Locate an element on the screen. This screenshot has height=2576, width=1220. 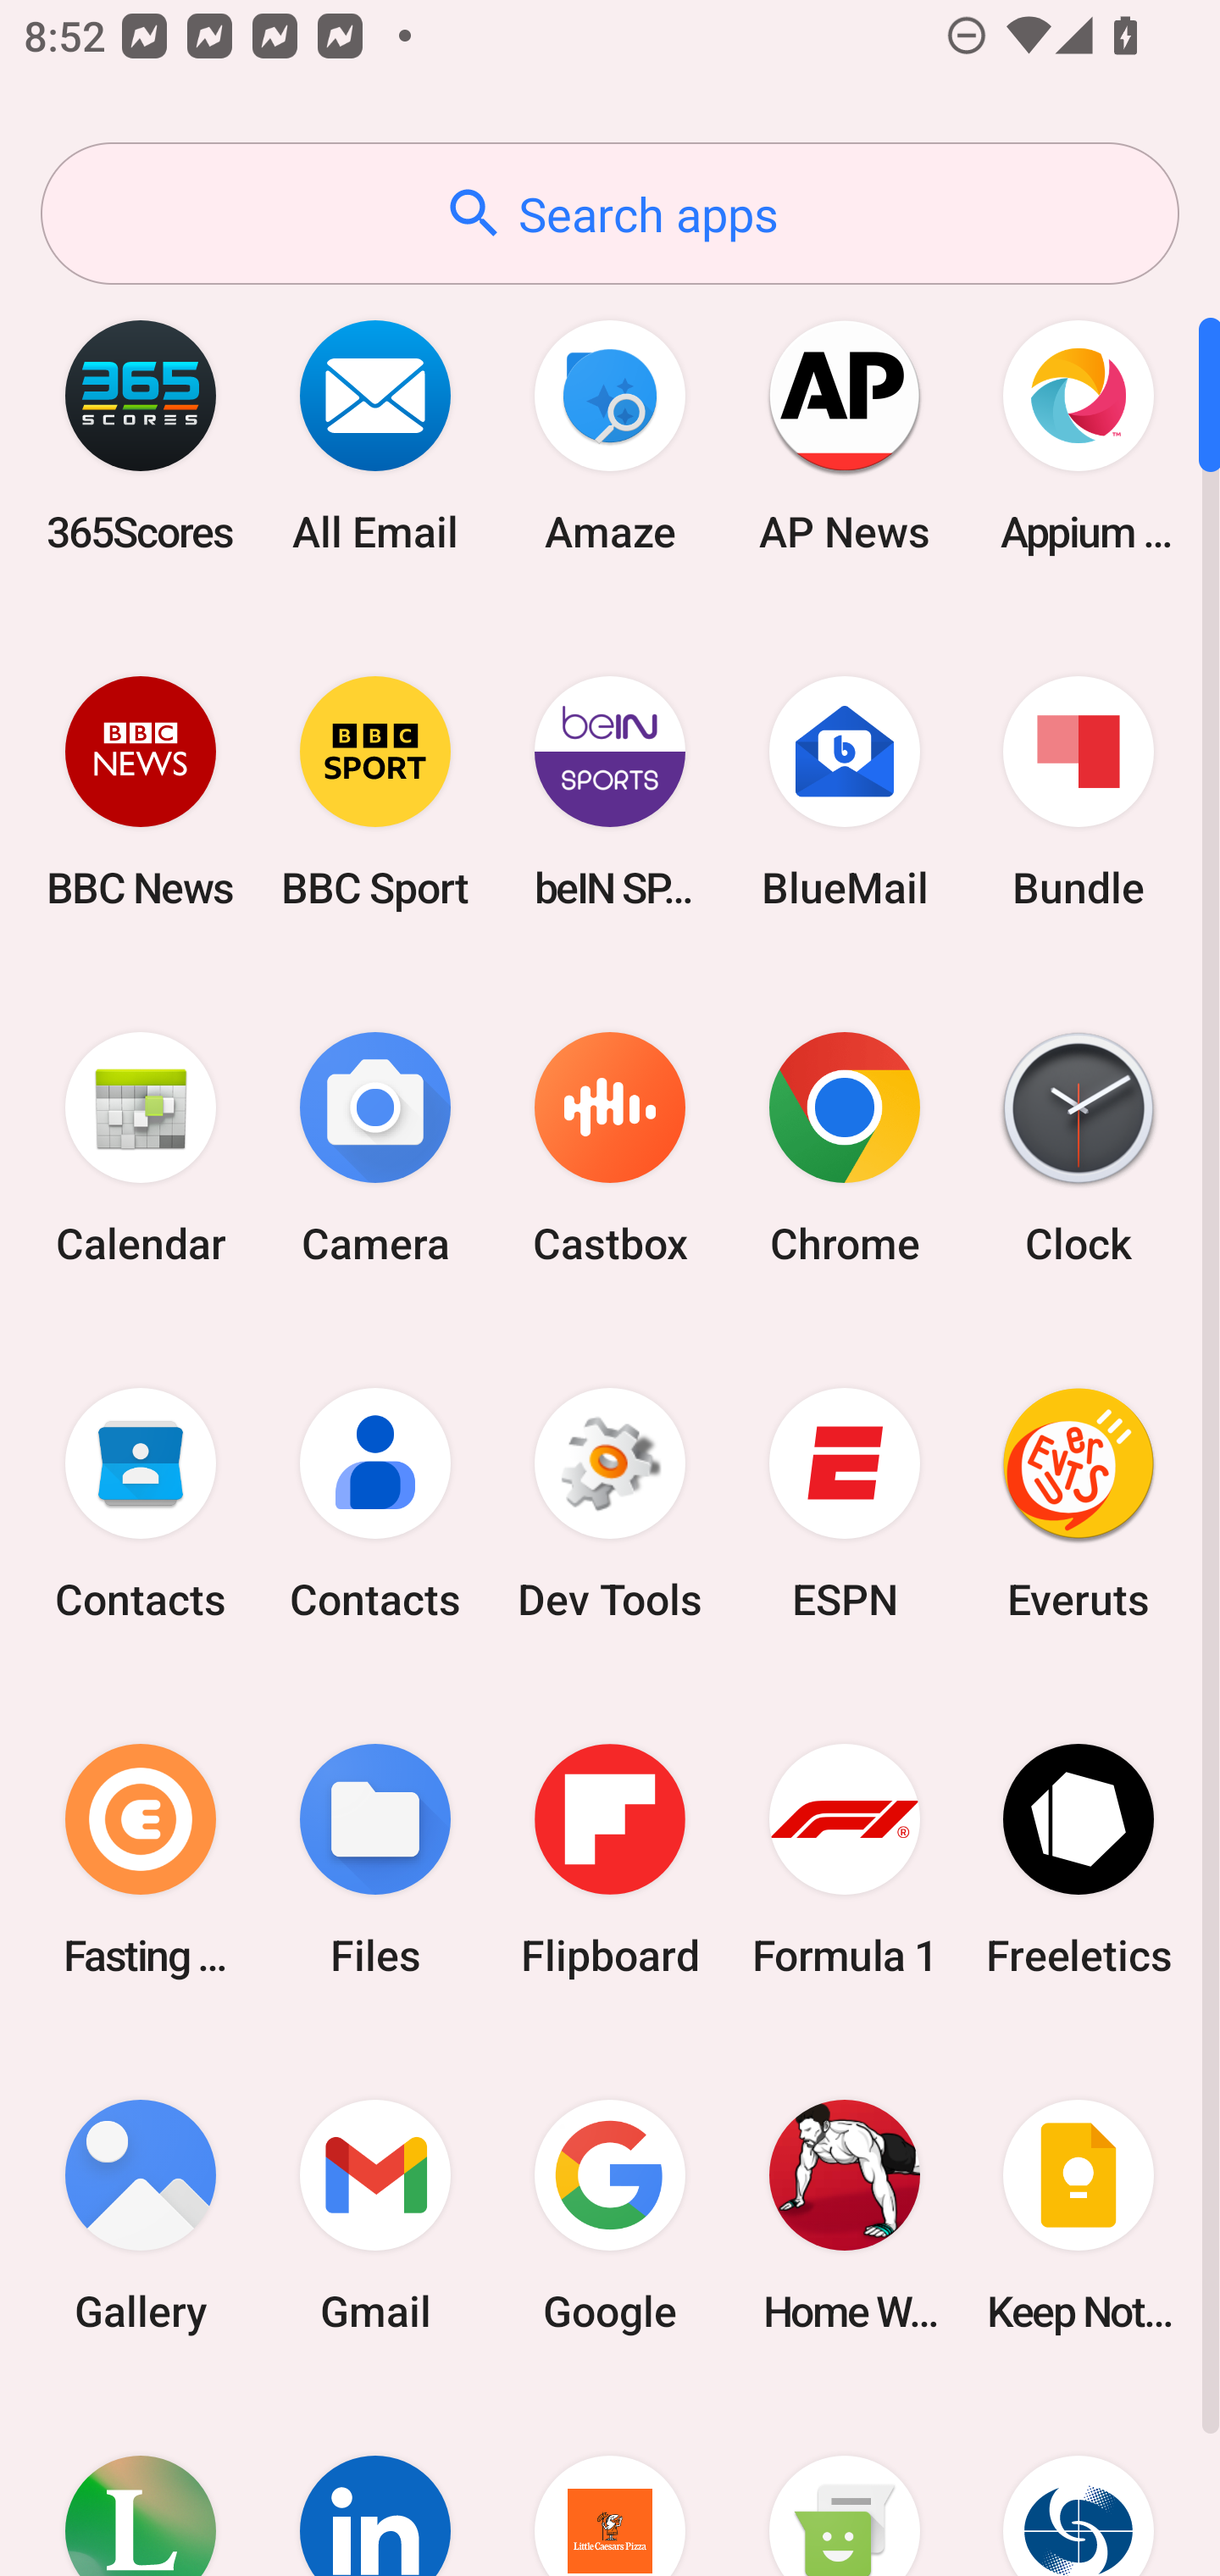
Contacts is located at coordinates (375, 1504).